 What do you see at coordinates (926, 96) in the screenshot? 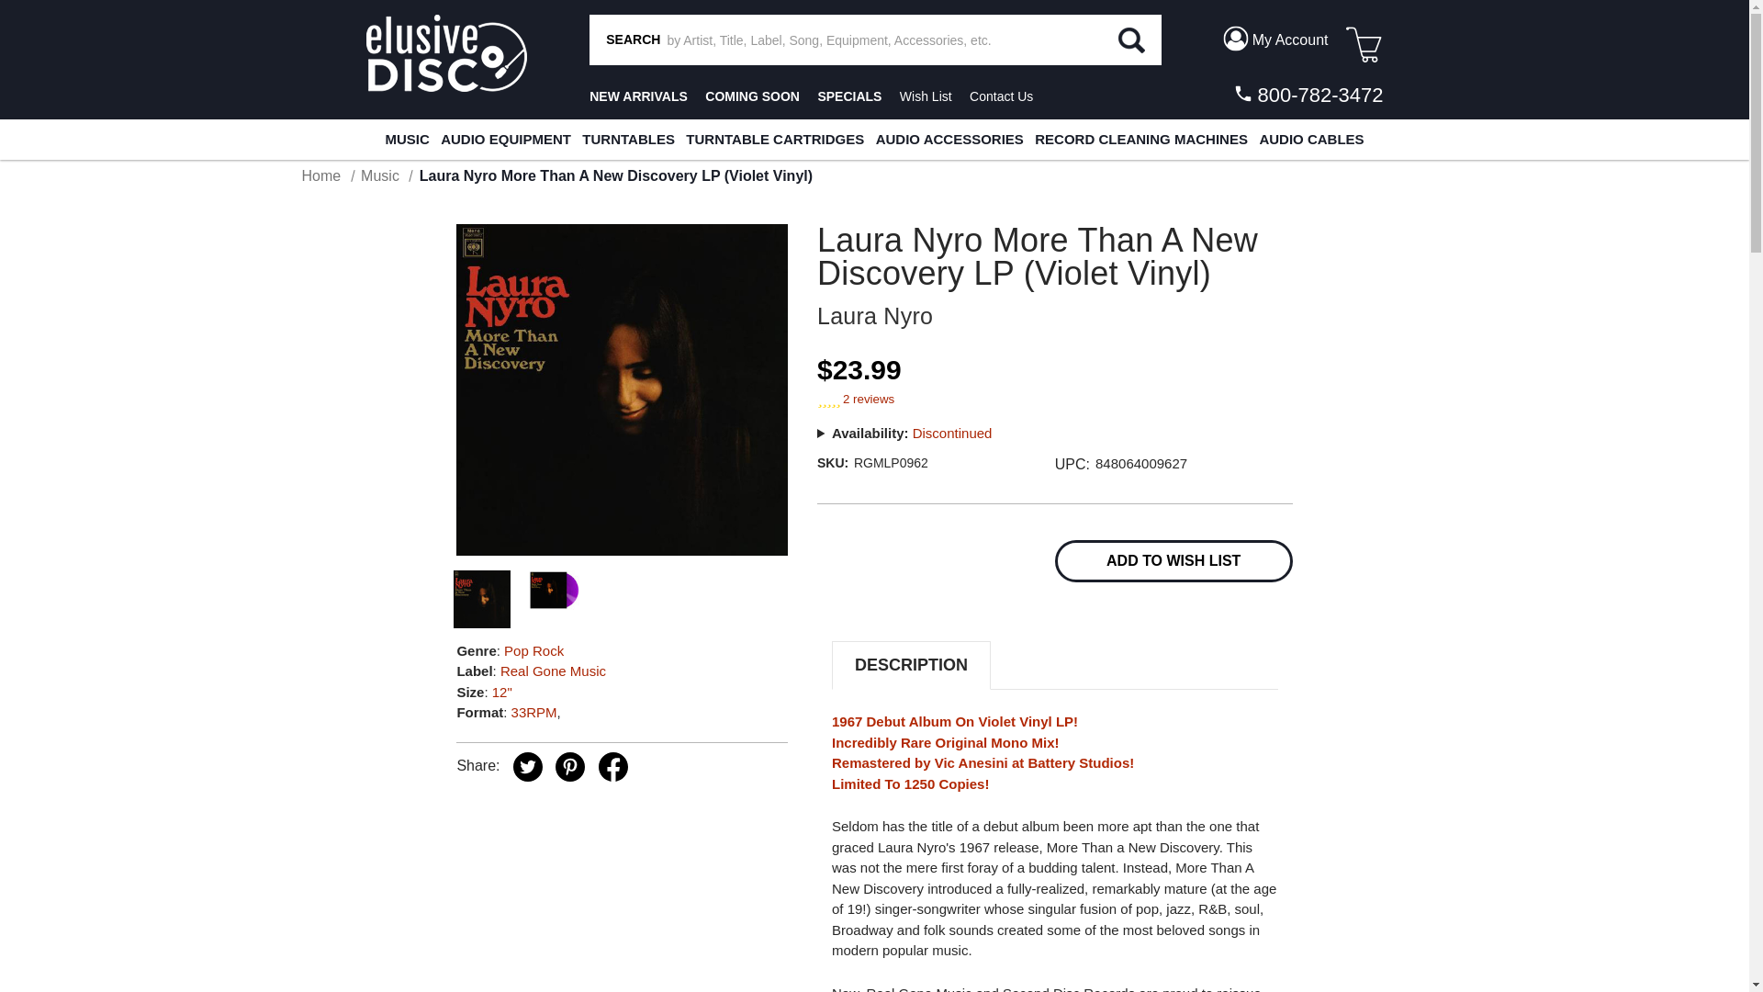
I see `Wish List` at bounding box center [926, 96].